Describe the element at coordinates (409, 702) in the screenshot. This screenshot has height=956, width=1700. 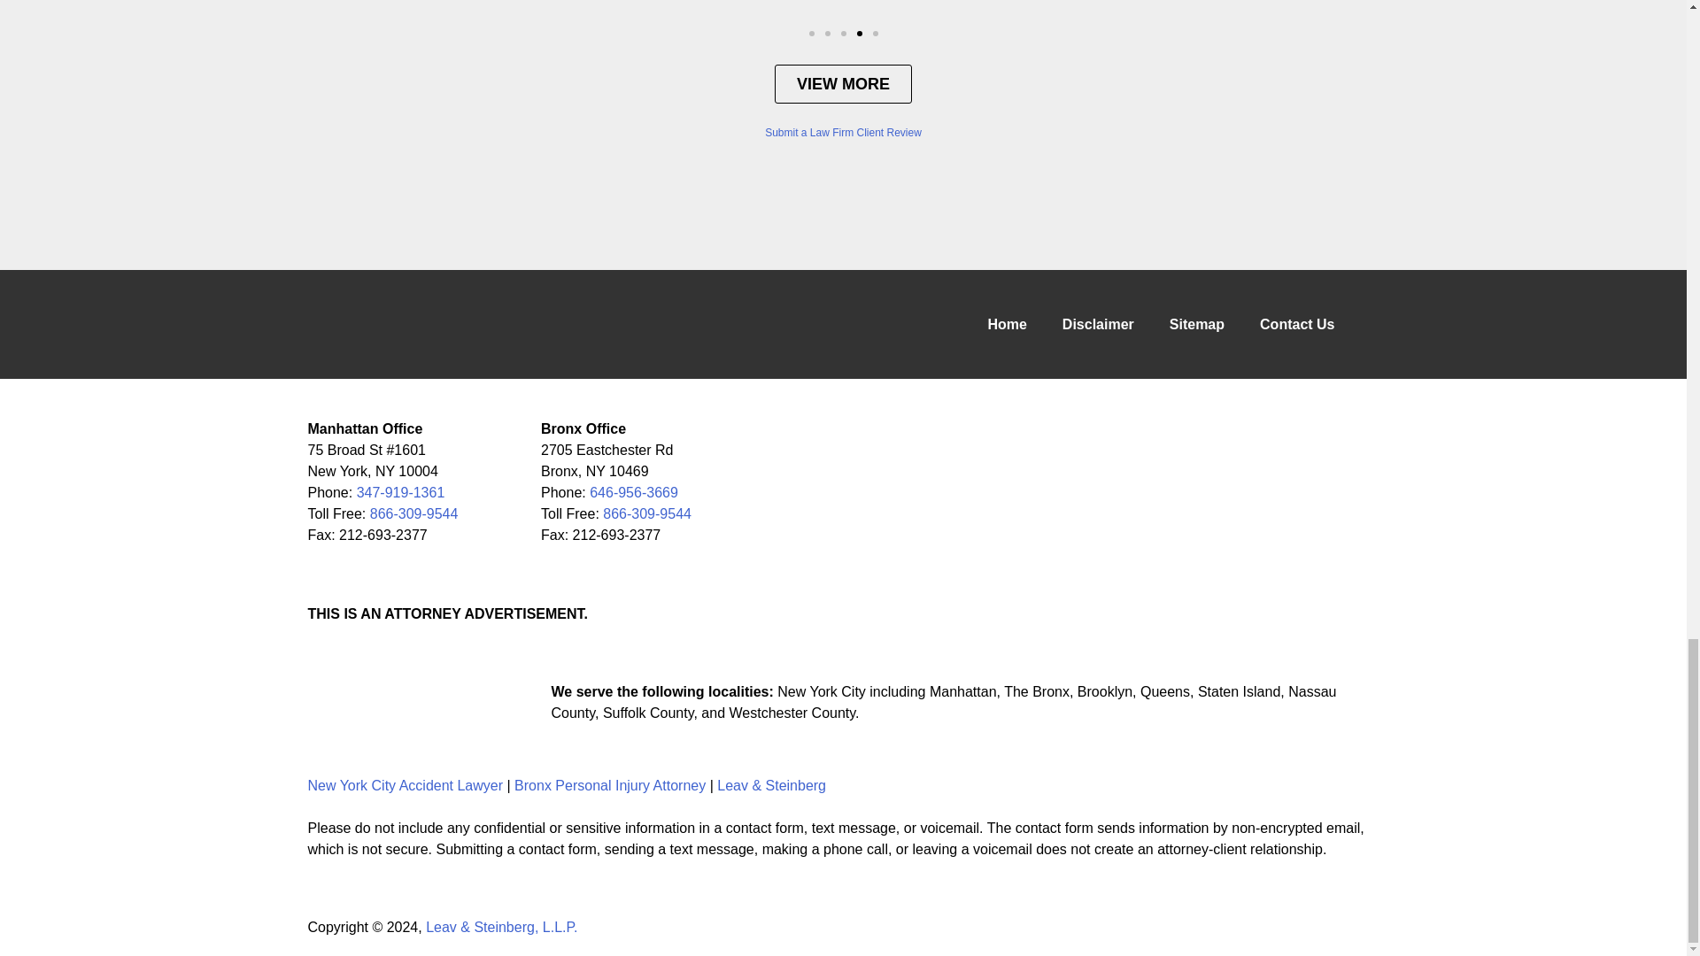
I see `linkedin-icon.png` at that location.